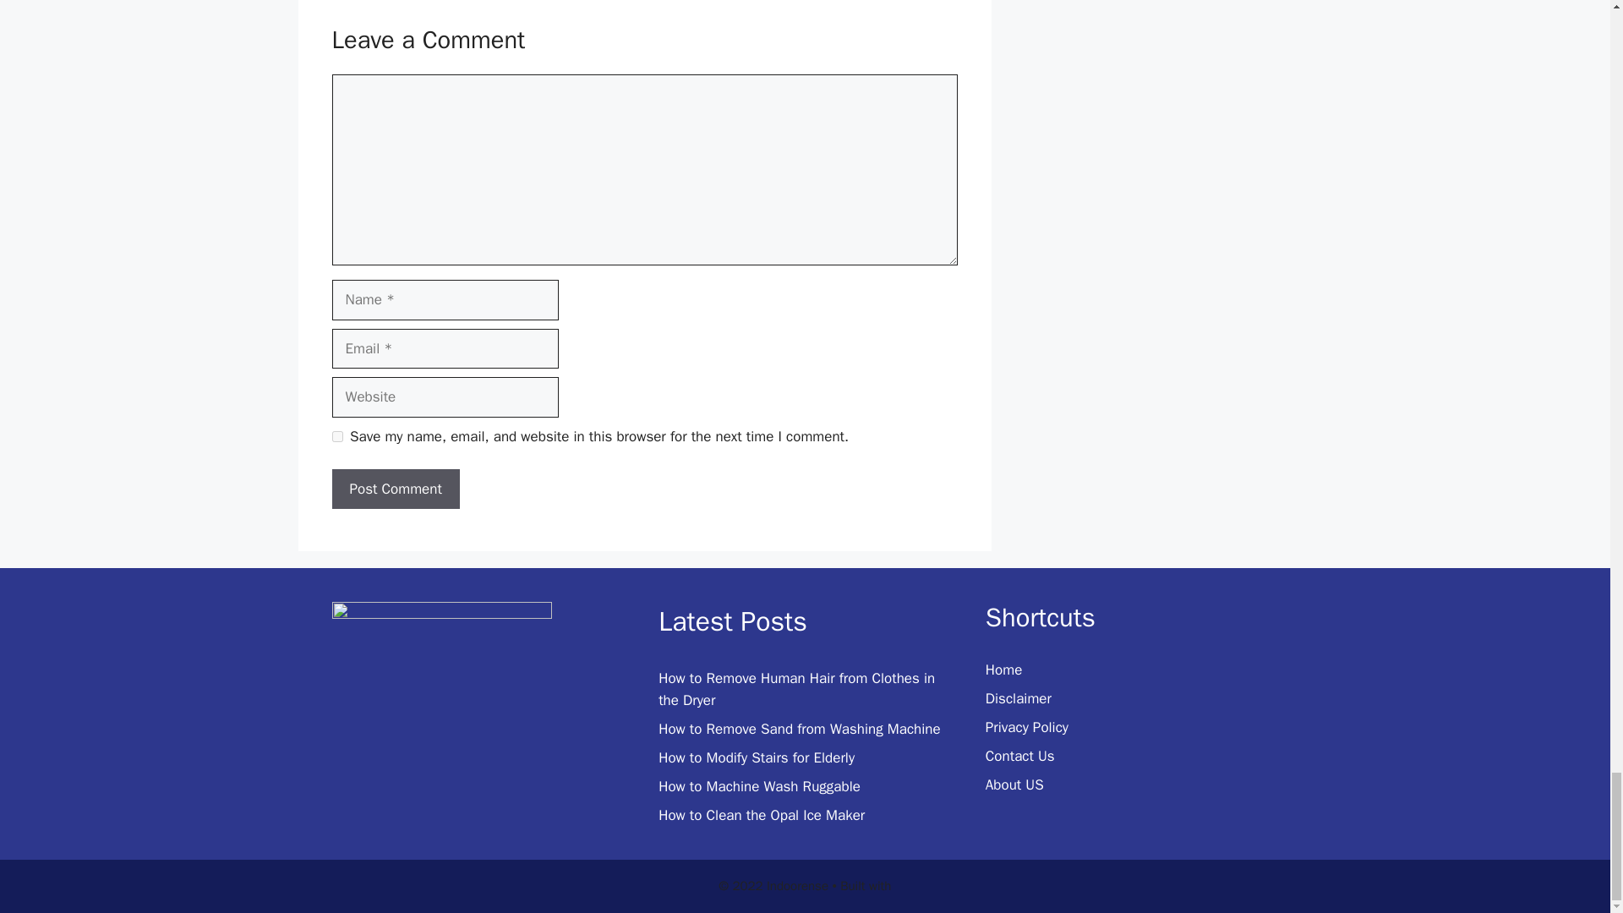 Image resolution: width=1623 pixels, height=913 pixels. What do you see at coordinates (796, 689) in the screenshot?
I see `How to Remove Human Hair from Clothes in the Dryer` at bounding box center [796, 689].